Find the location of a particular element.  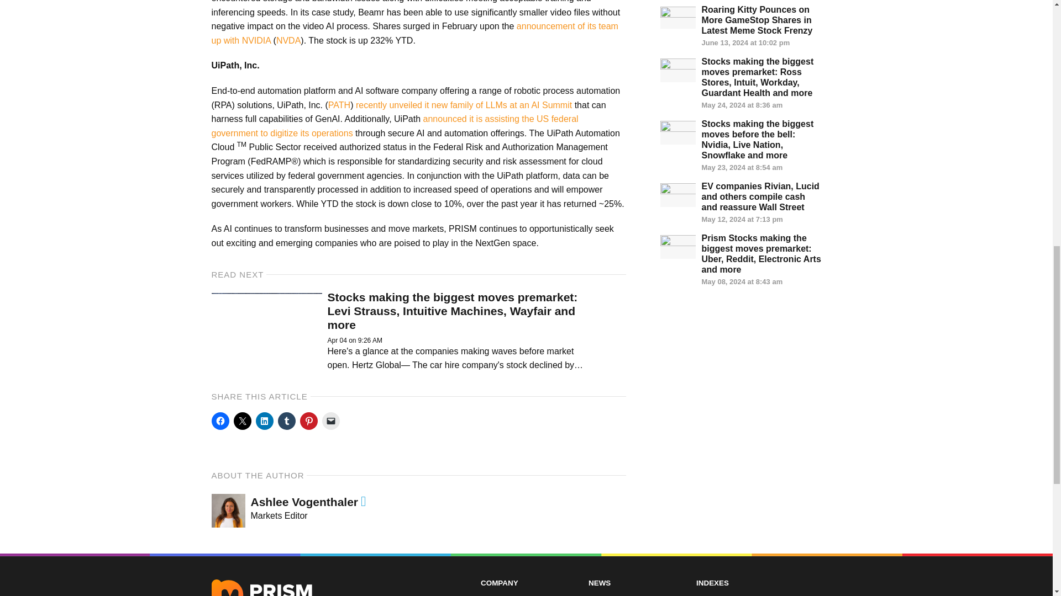

Click to share on X is located at coordinates (242, 421).